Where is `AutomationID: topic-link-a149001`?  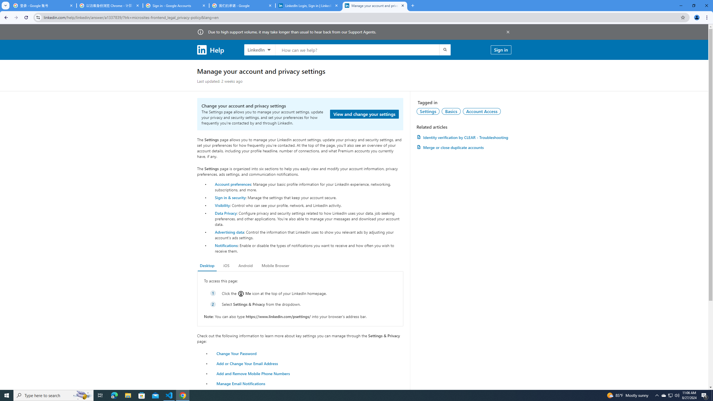 AutomationID: topic-link-a149001 is located at coordinates (428, 111).